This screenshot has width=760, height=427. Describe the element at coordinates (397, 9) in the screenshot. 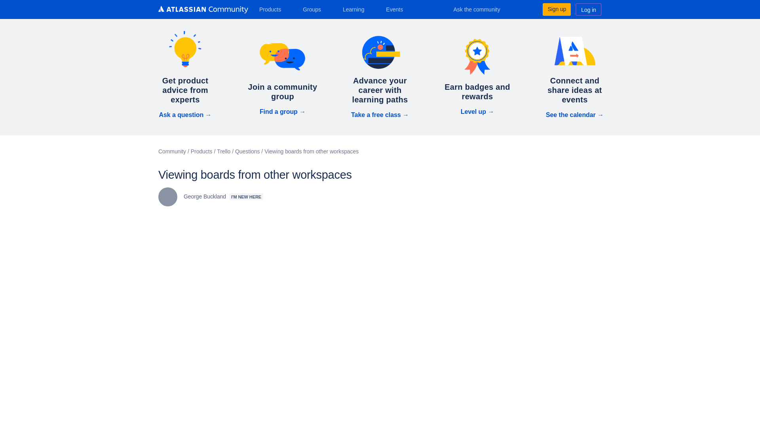

I see `Events` at that location.